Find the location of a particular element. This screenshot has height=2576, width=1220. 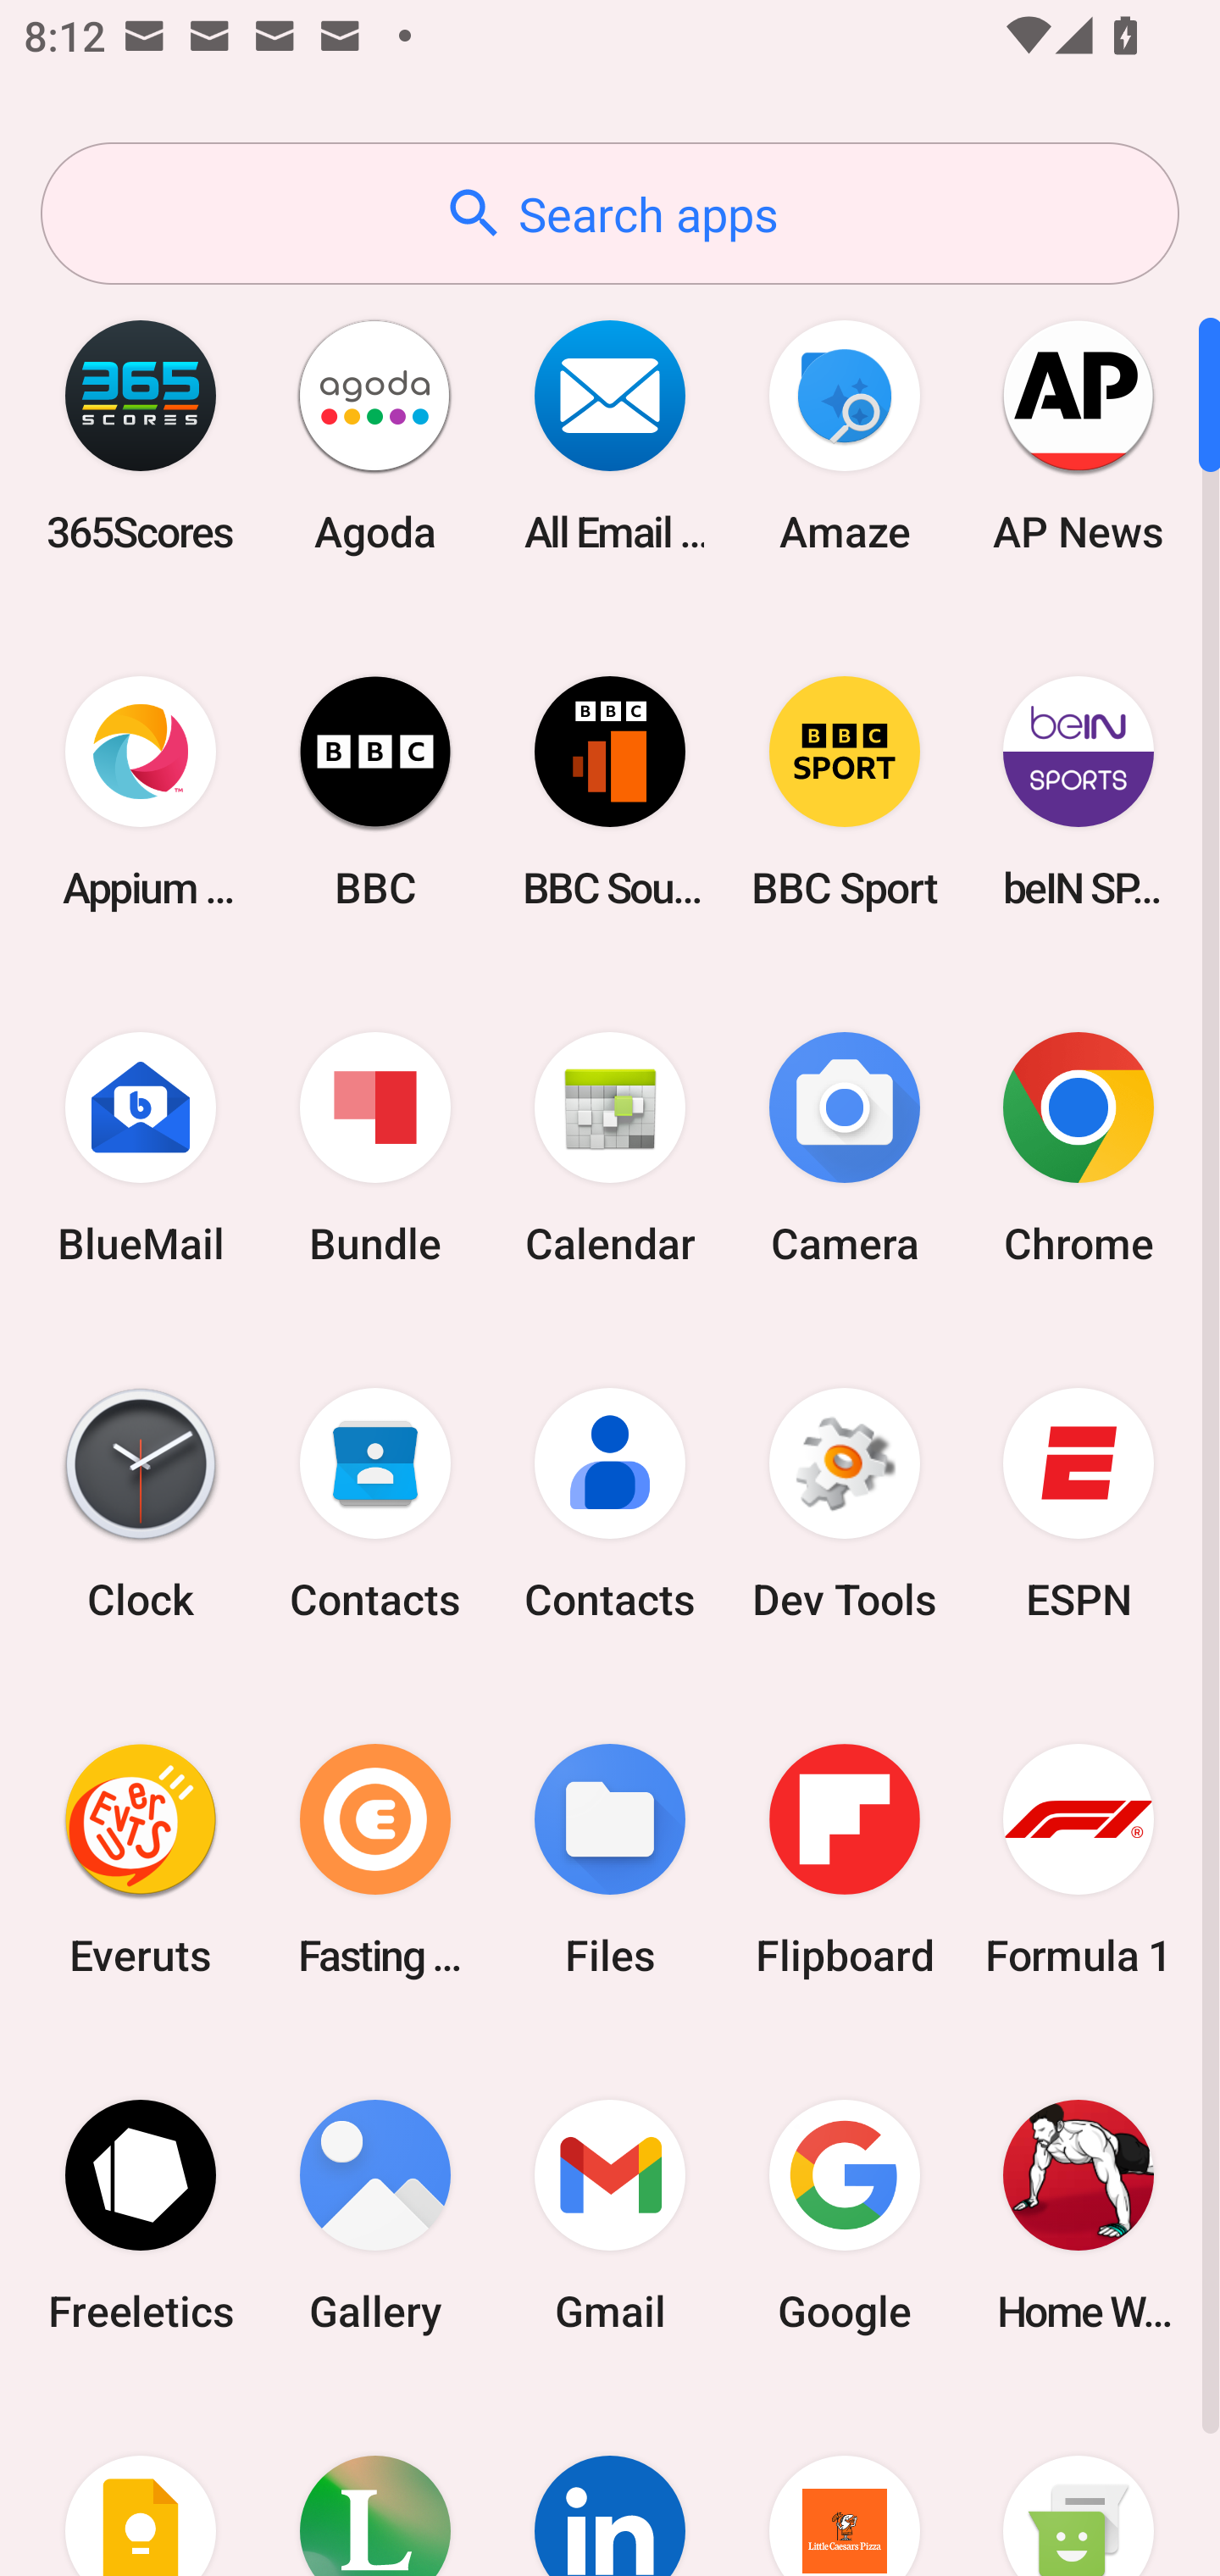

Messaging is located at coordinates (1079, 2484).